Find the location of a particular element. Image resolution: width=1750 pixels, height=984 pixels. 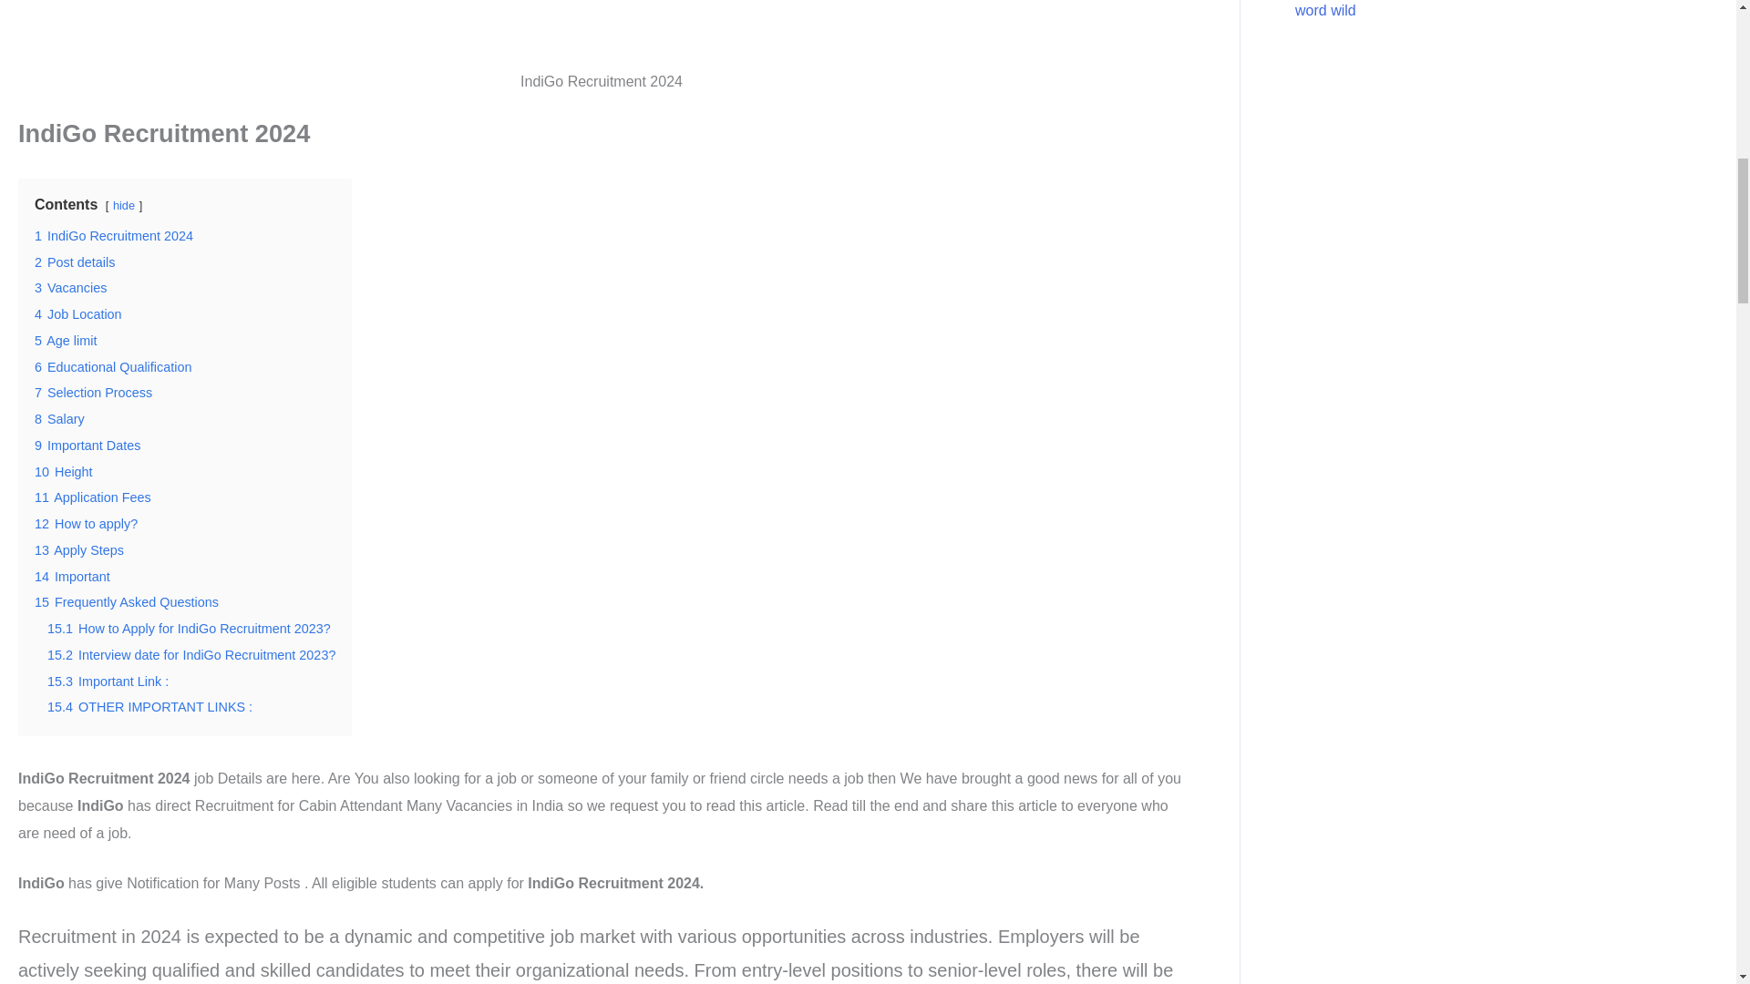

4 Job Location is located at coordinates (78, 313).